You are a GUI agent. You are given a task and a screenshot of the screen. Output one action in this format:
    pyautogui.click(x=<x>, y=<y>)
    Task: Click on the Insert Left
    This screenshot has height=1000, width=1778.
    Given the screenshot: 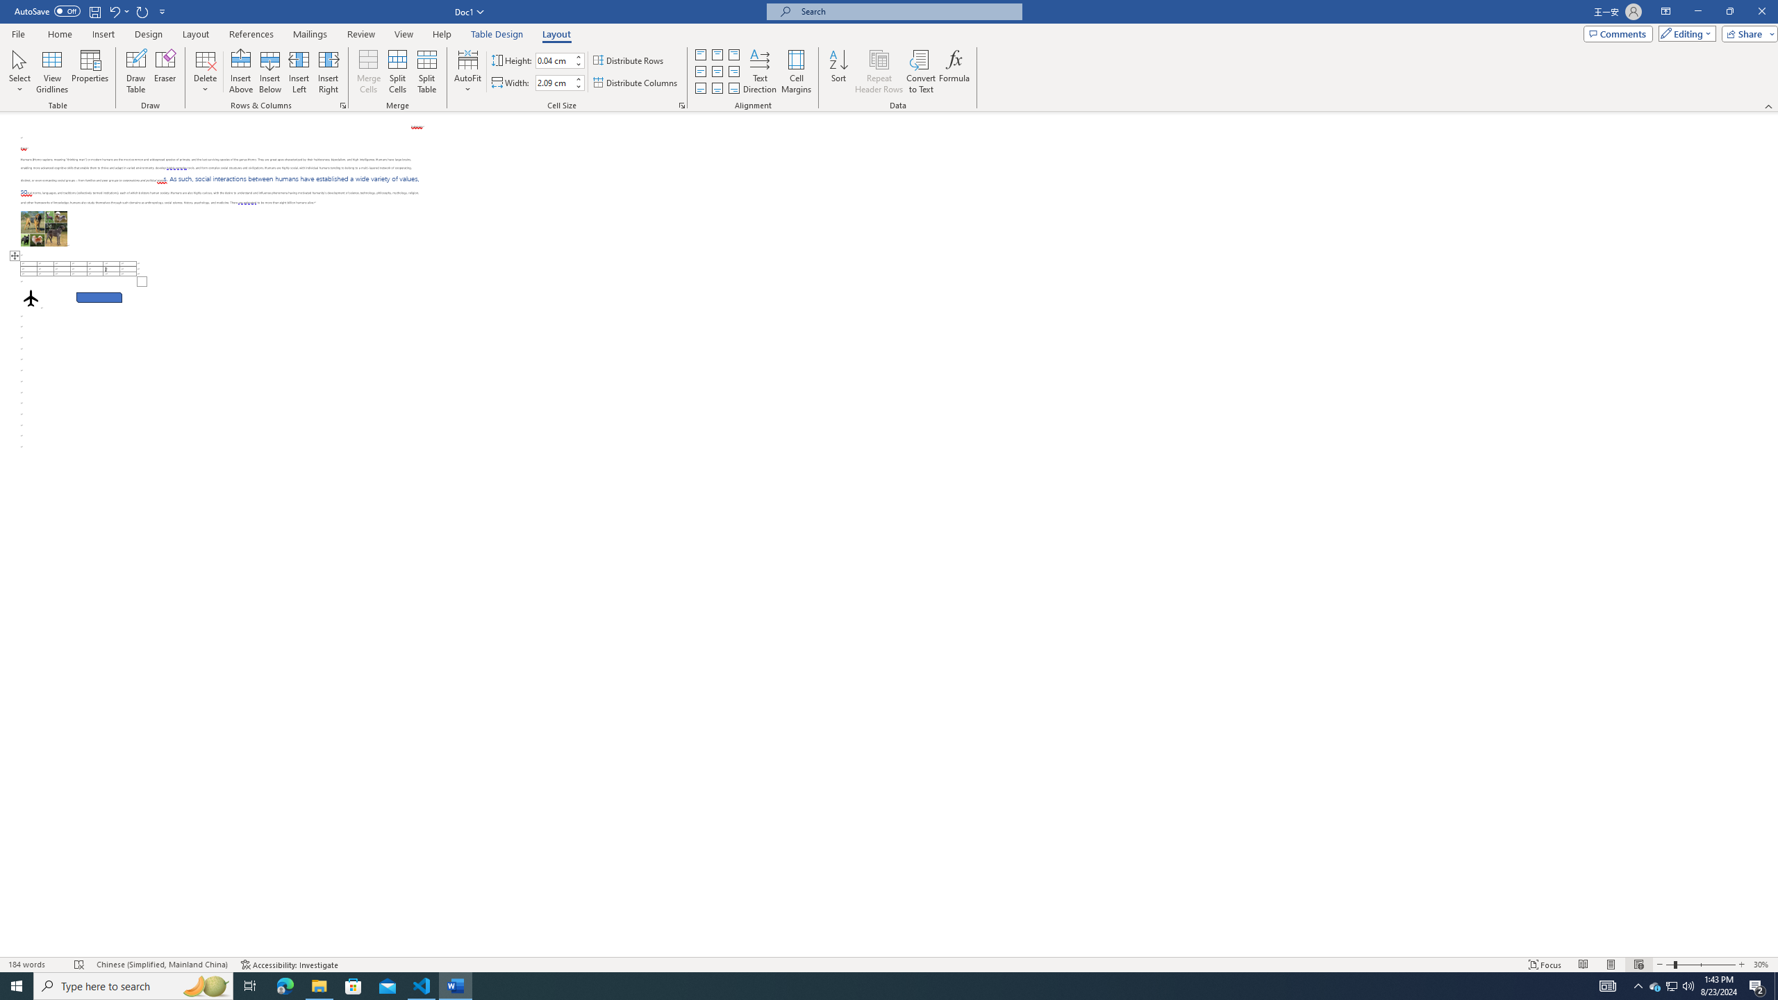 What is the action you would take?
    pyautogui.click(x=299, y=72)
    